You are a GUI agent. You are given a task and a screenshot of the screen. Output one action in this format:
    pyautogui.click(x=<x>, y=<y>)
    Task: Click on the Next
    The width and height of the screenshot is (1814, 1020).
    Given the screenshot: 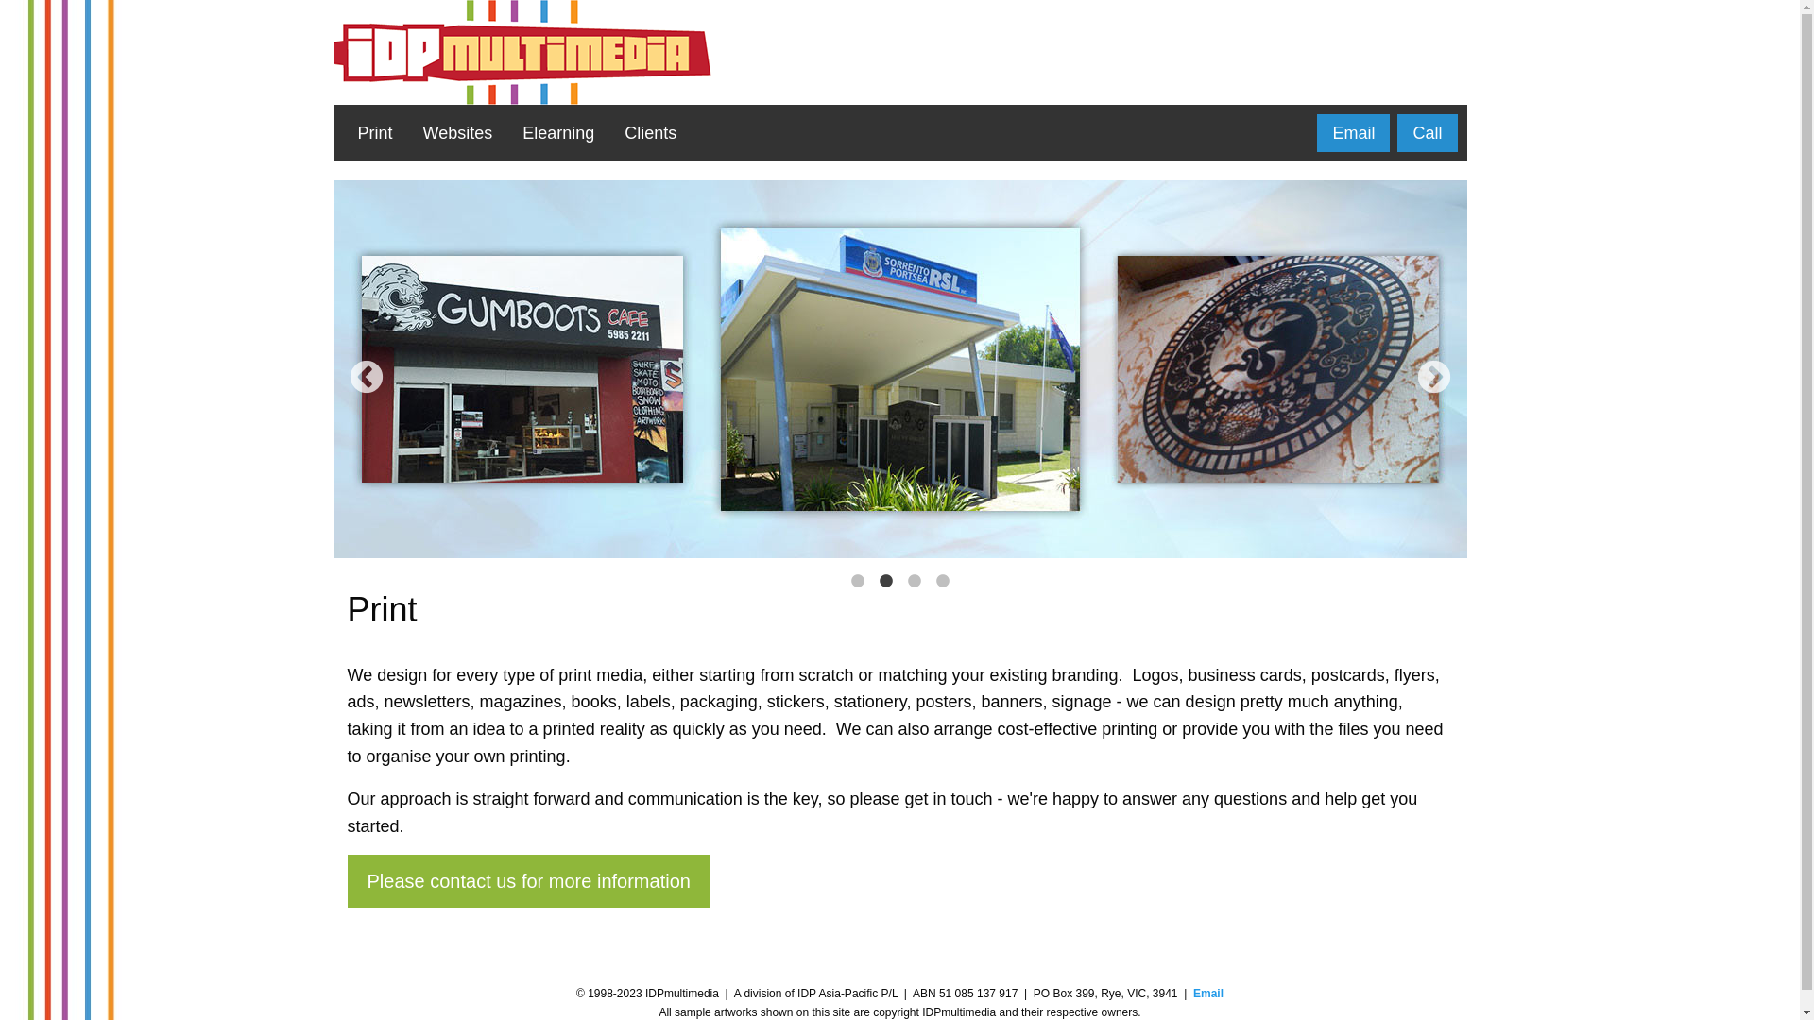 What is the action you would take?
    pyautogui.click(x=1434, y=379)
    